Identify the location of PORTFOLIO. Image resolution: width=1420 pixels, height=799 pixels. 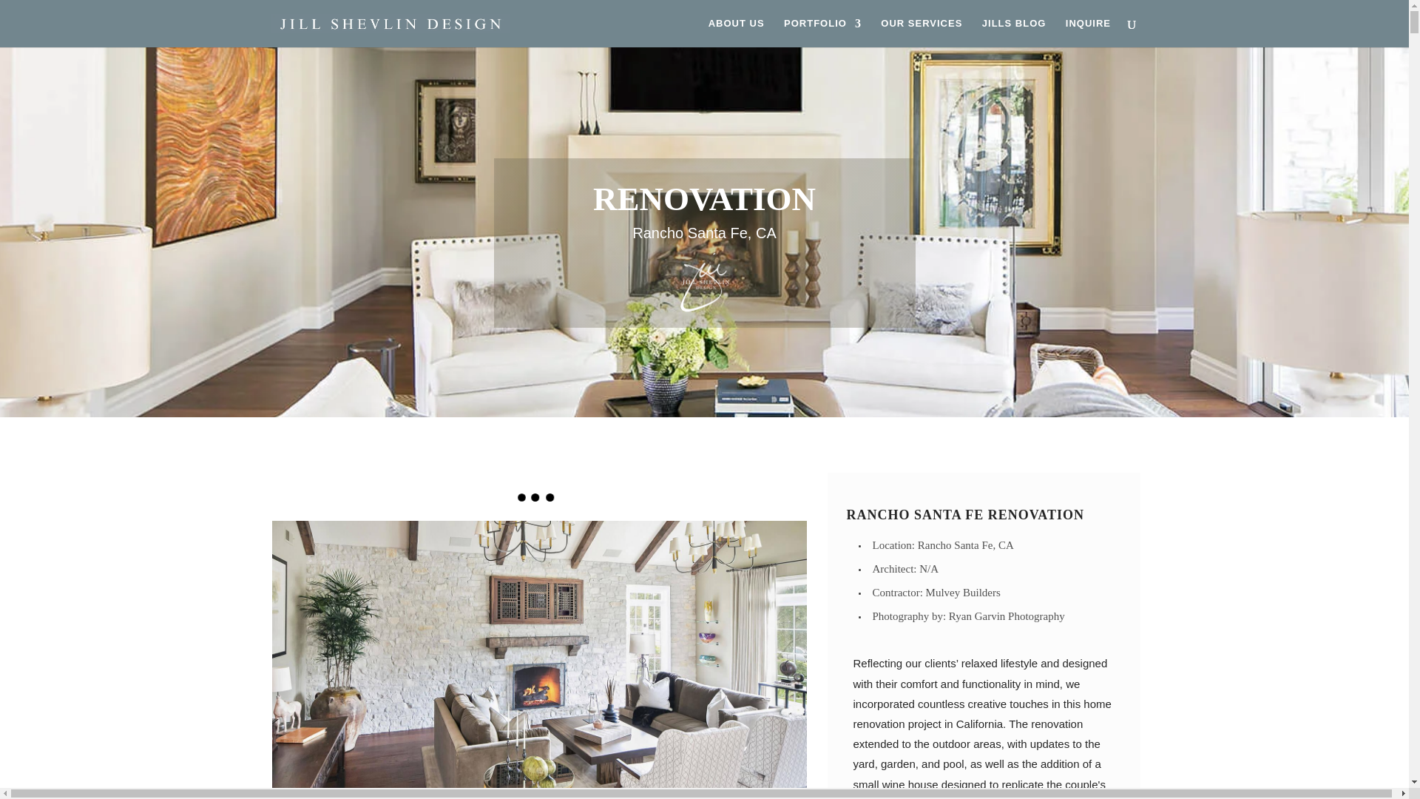
(822, 33).